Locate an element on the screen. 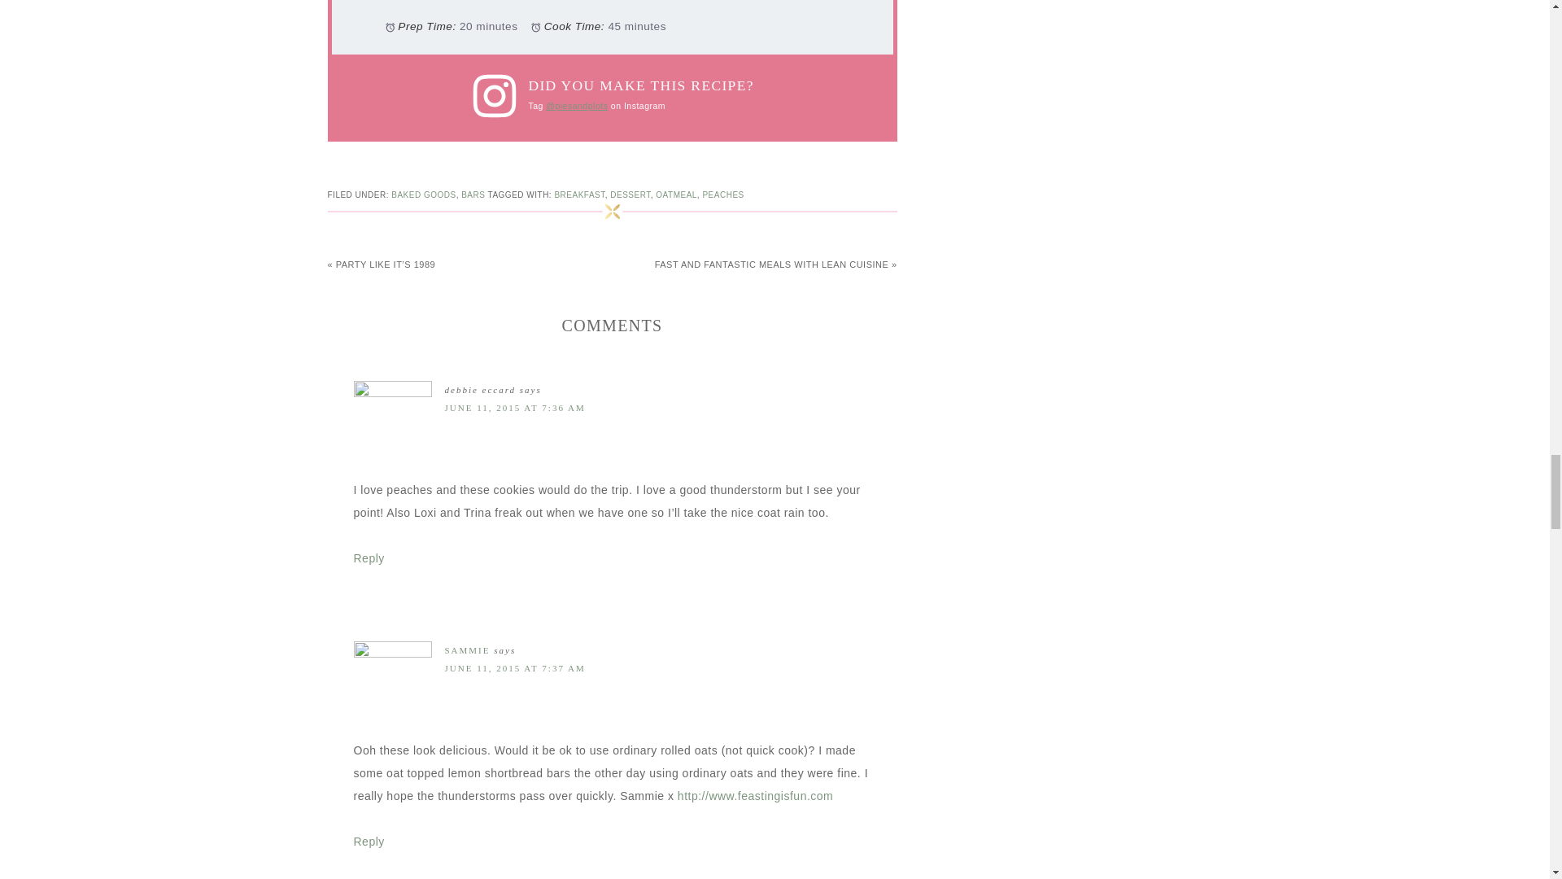 The image size is (1562, 879). BARS is located at coordinates (472, 195).